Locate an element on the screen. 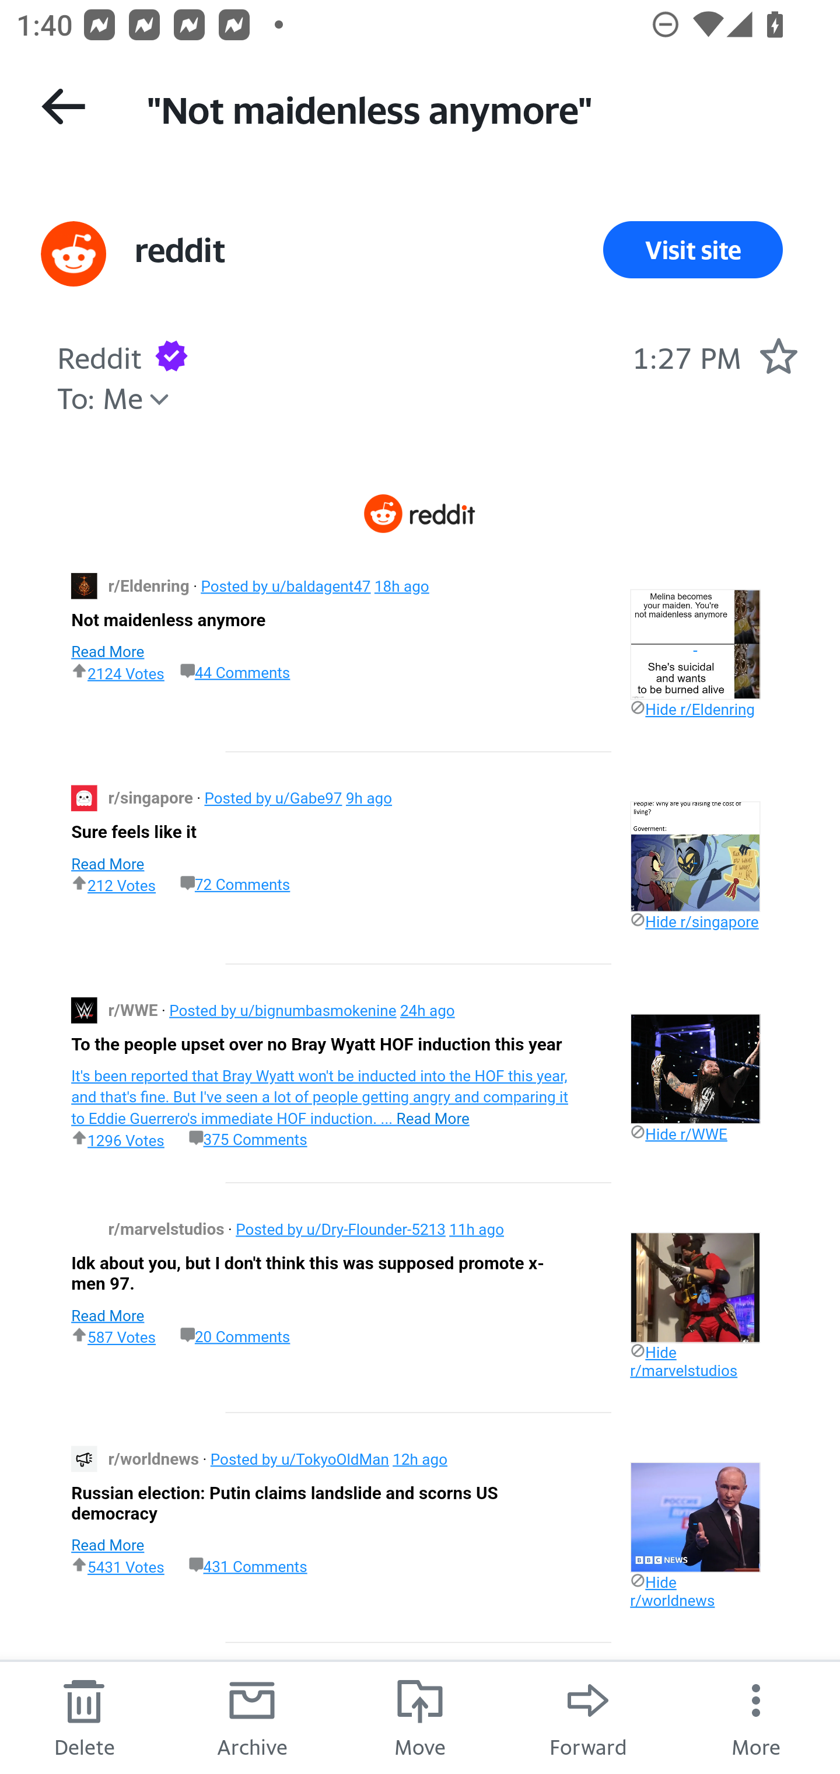 This screenshot has height=1774, width=840. Hide r/worldnews is located at coordinates (672, 1590).